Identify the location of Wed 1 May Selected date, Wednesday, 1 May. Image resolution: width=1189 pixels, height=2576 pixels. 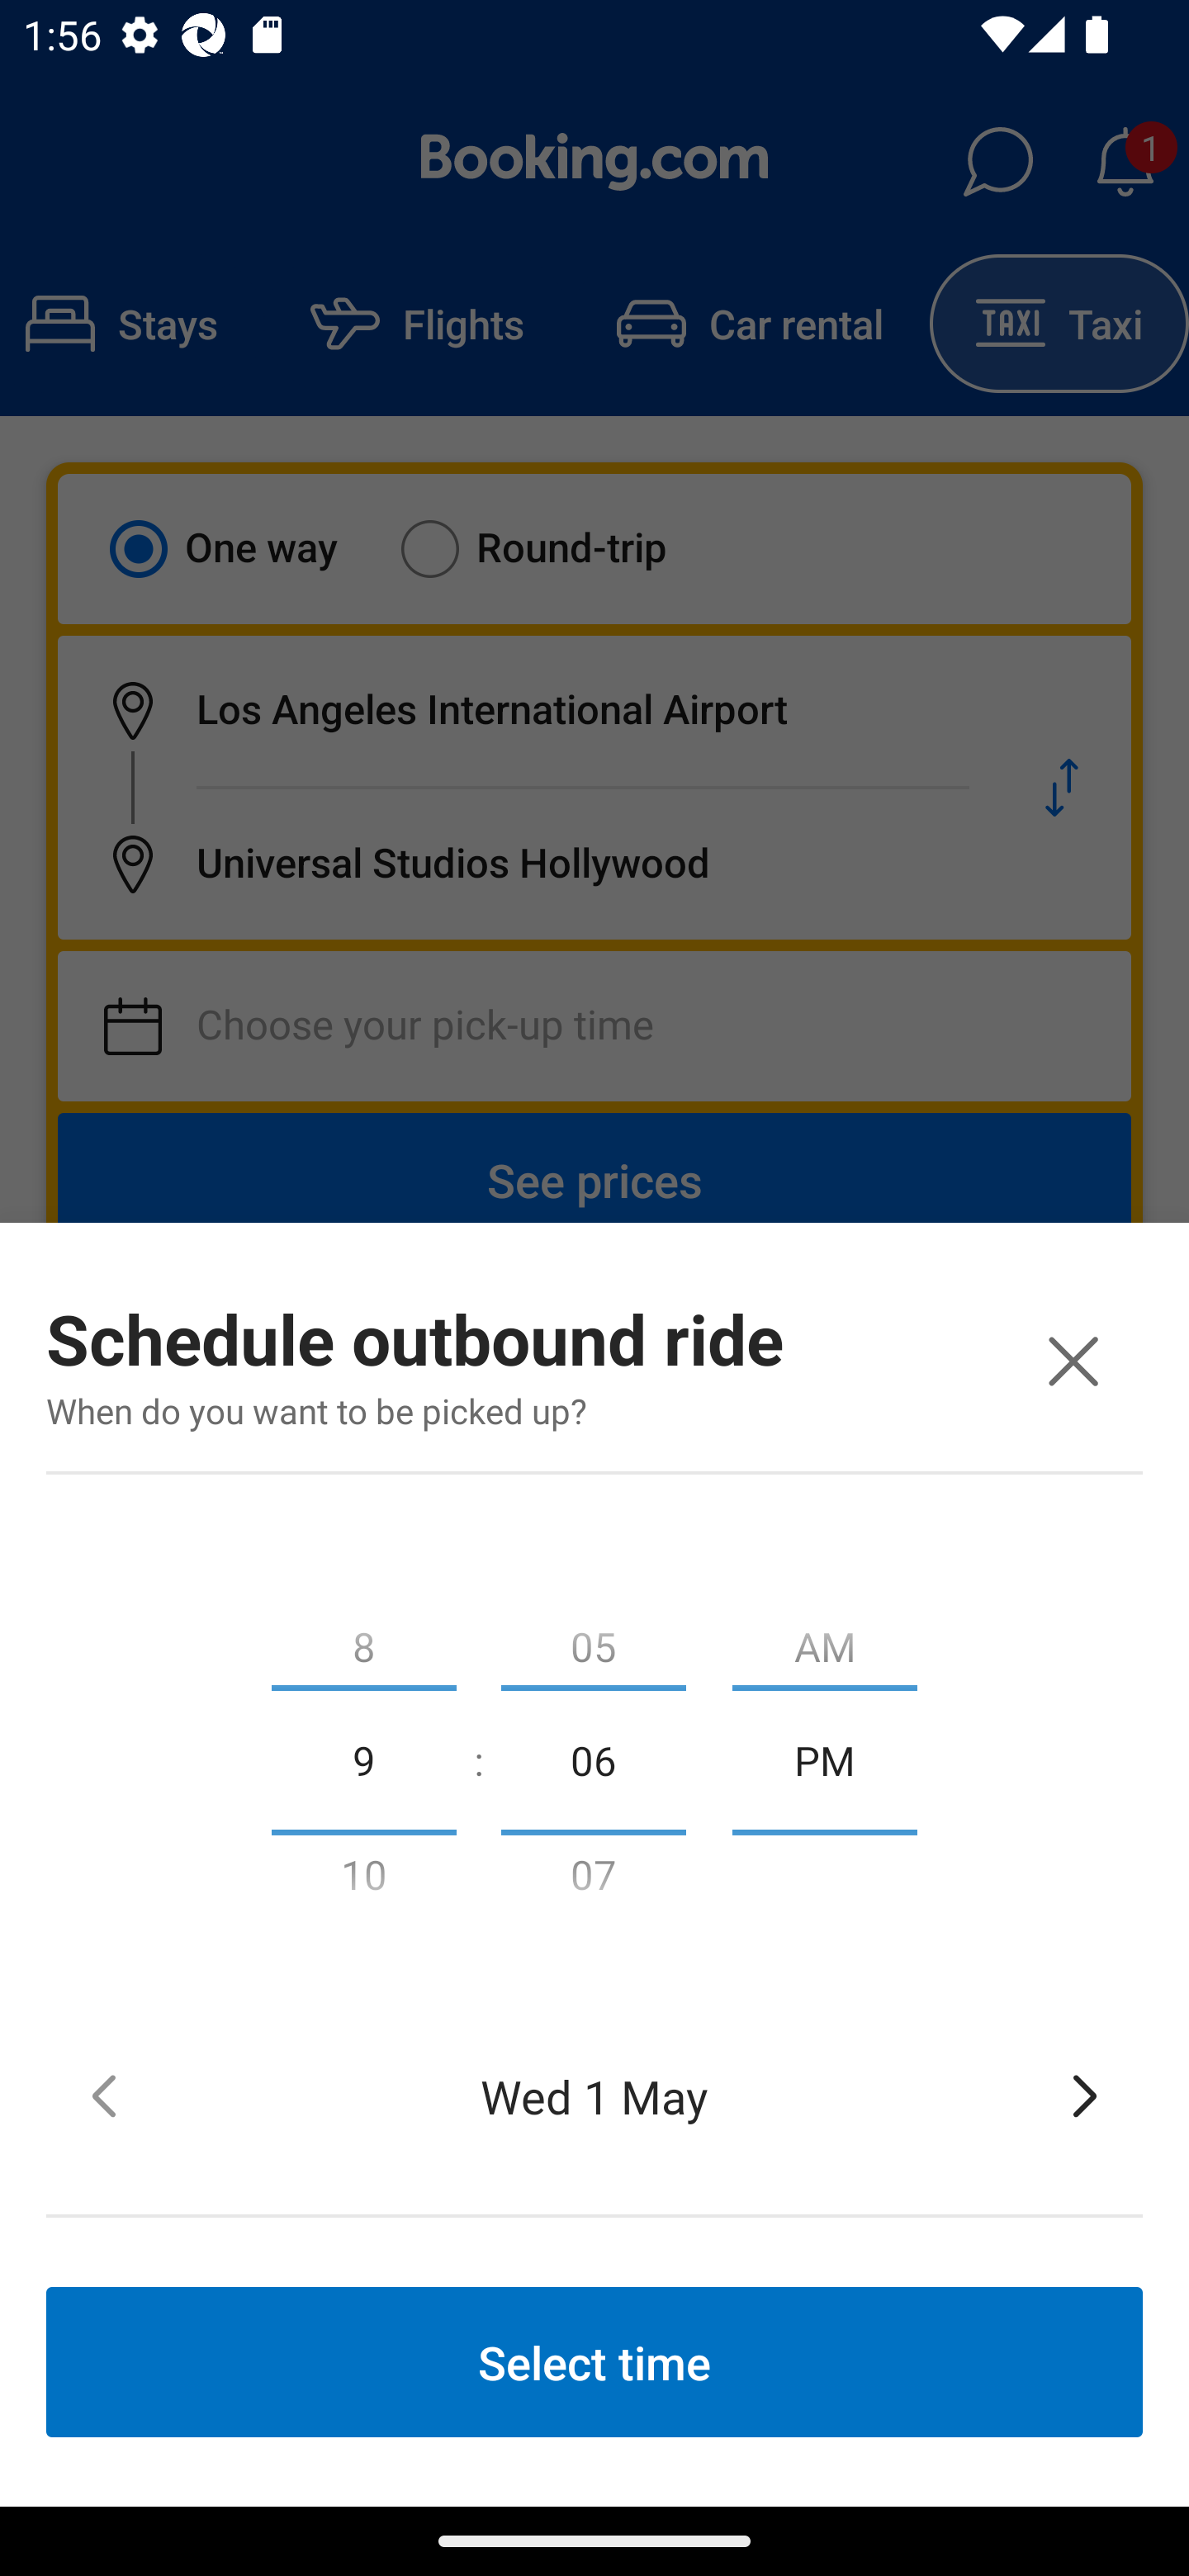
(594, 2095).